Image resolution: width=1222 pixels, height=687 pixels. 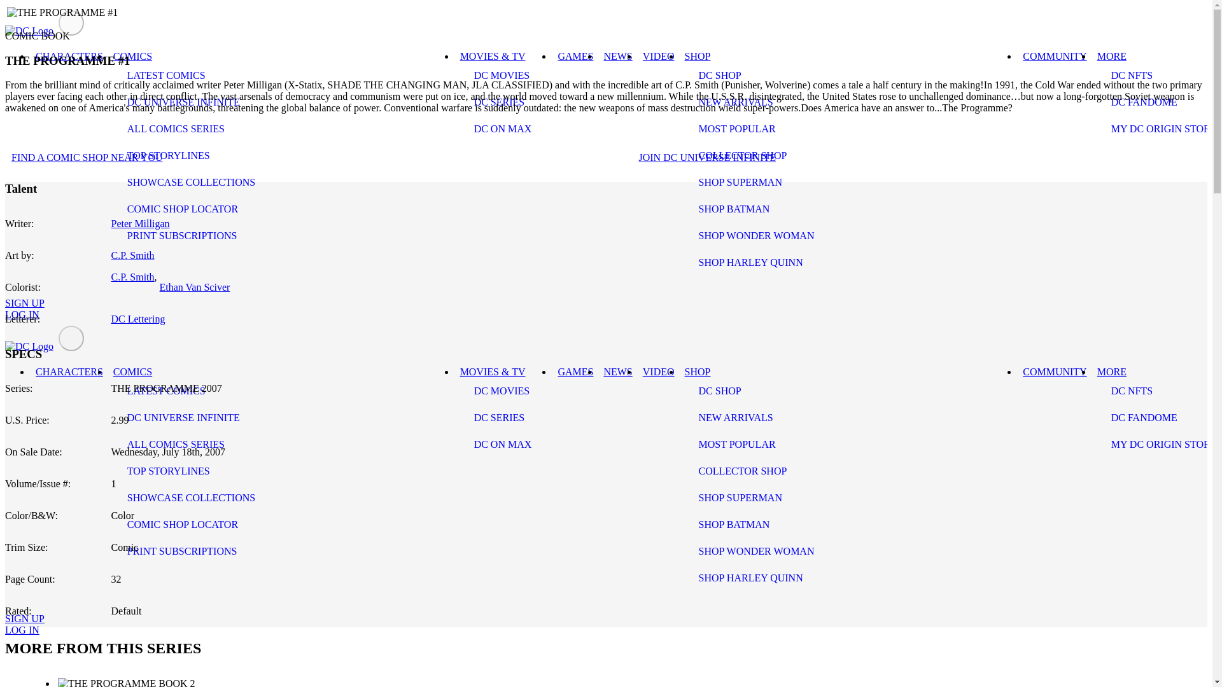 What do you see at coordinates (24, 303) in the screenshot?
I see `SIGN UP` at bounding box center [24, 303].